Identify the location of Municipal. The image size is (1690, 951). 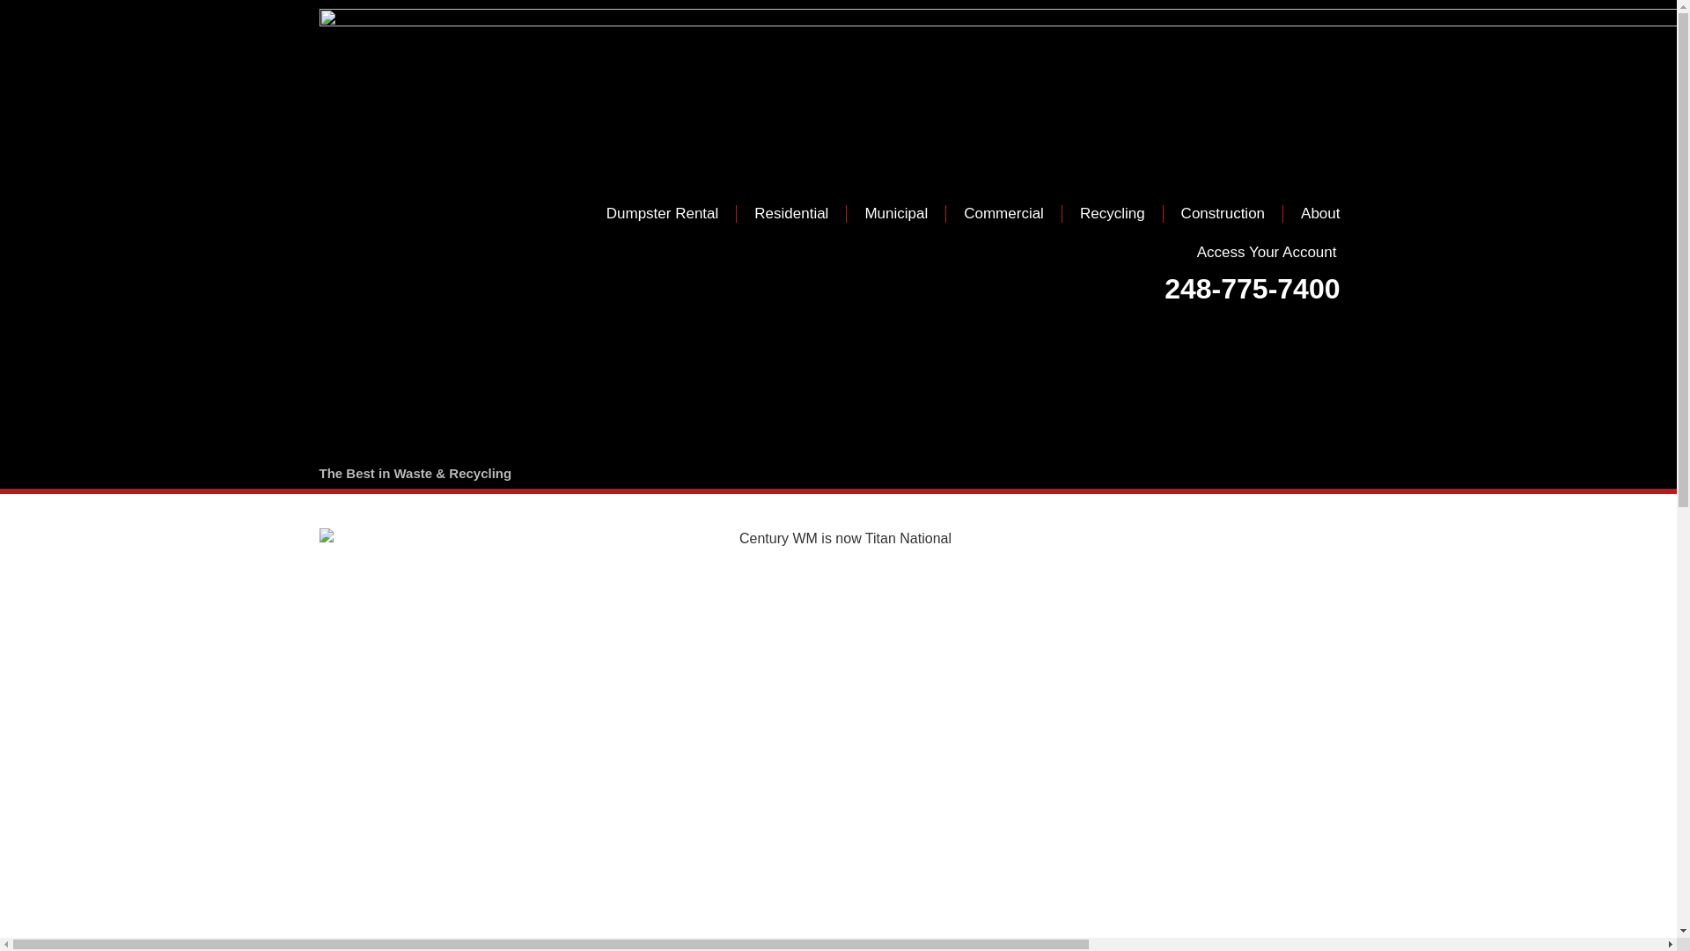
(895, 213).